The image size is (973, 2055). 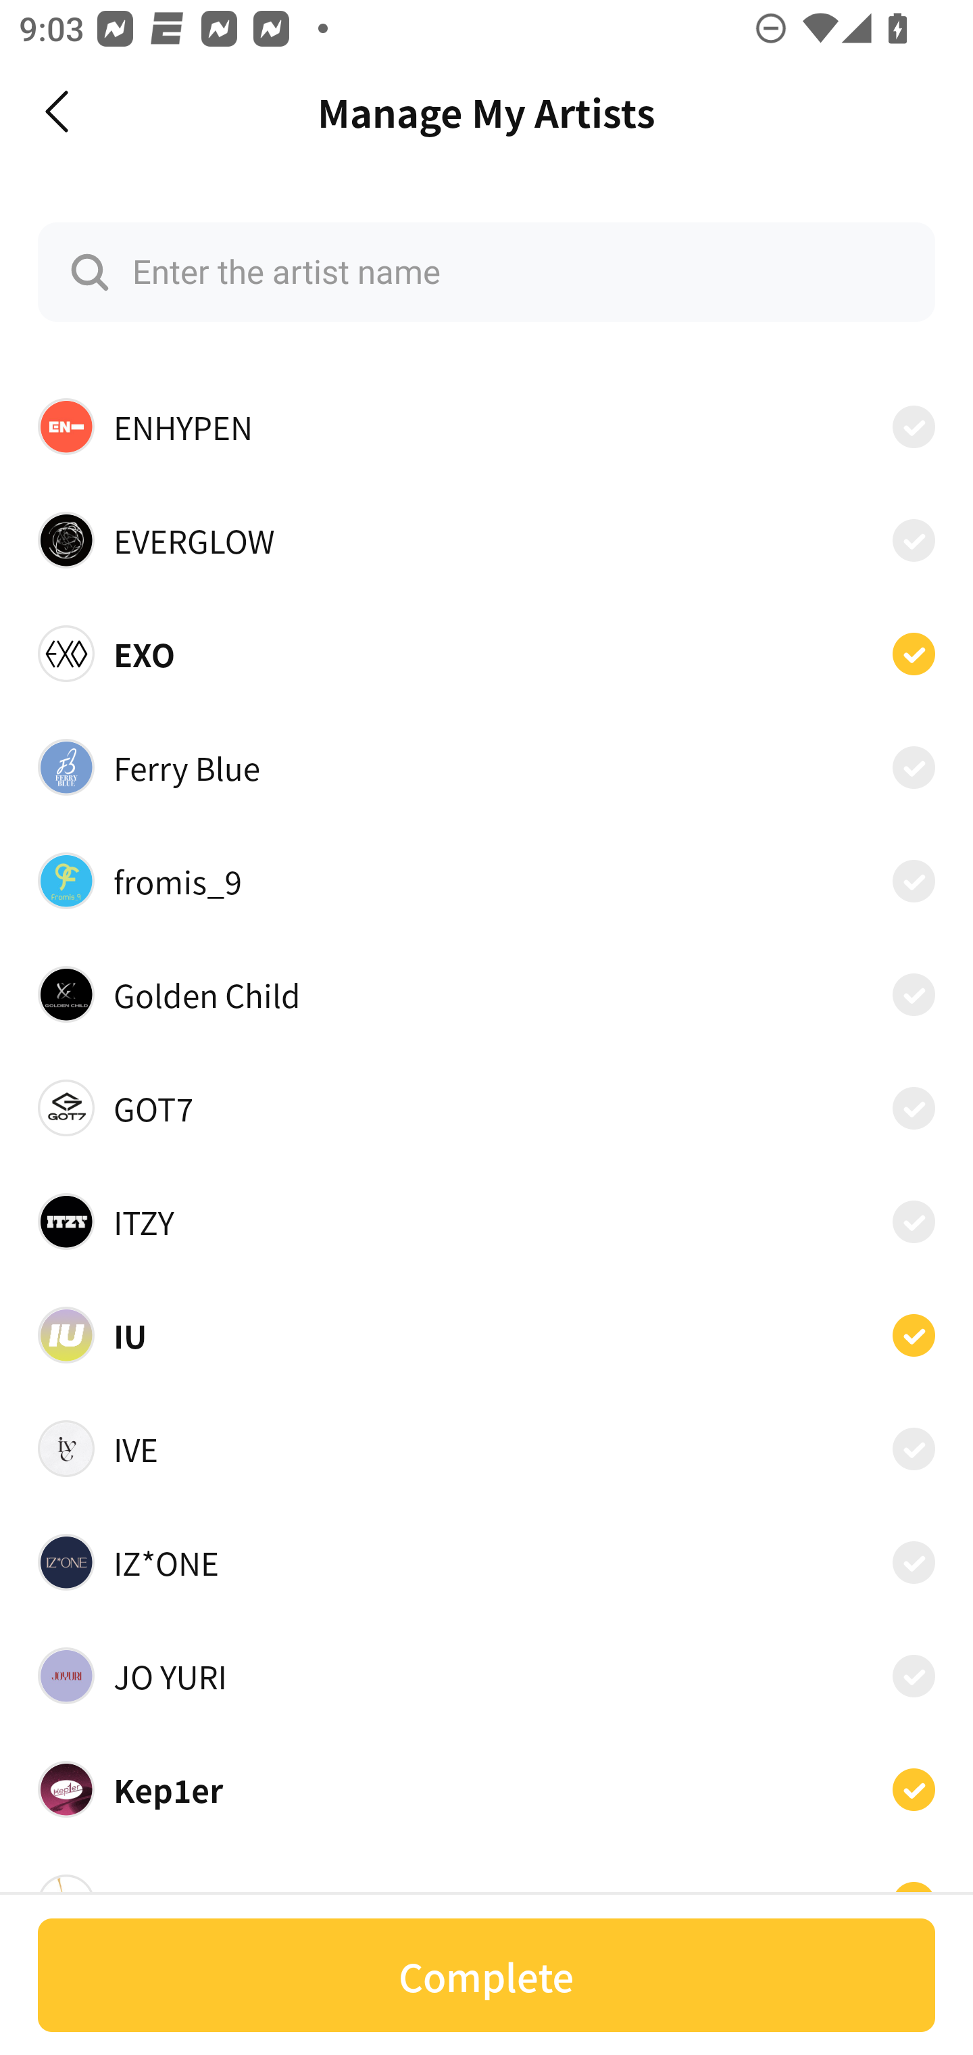 I want to click on Enter the artist name, so click(x=487, y=272).